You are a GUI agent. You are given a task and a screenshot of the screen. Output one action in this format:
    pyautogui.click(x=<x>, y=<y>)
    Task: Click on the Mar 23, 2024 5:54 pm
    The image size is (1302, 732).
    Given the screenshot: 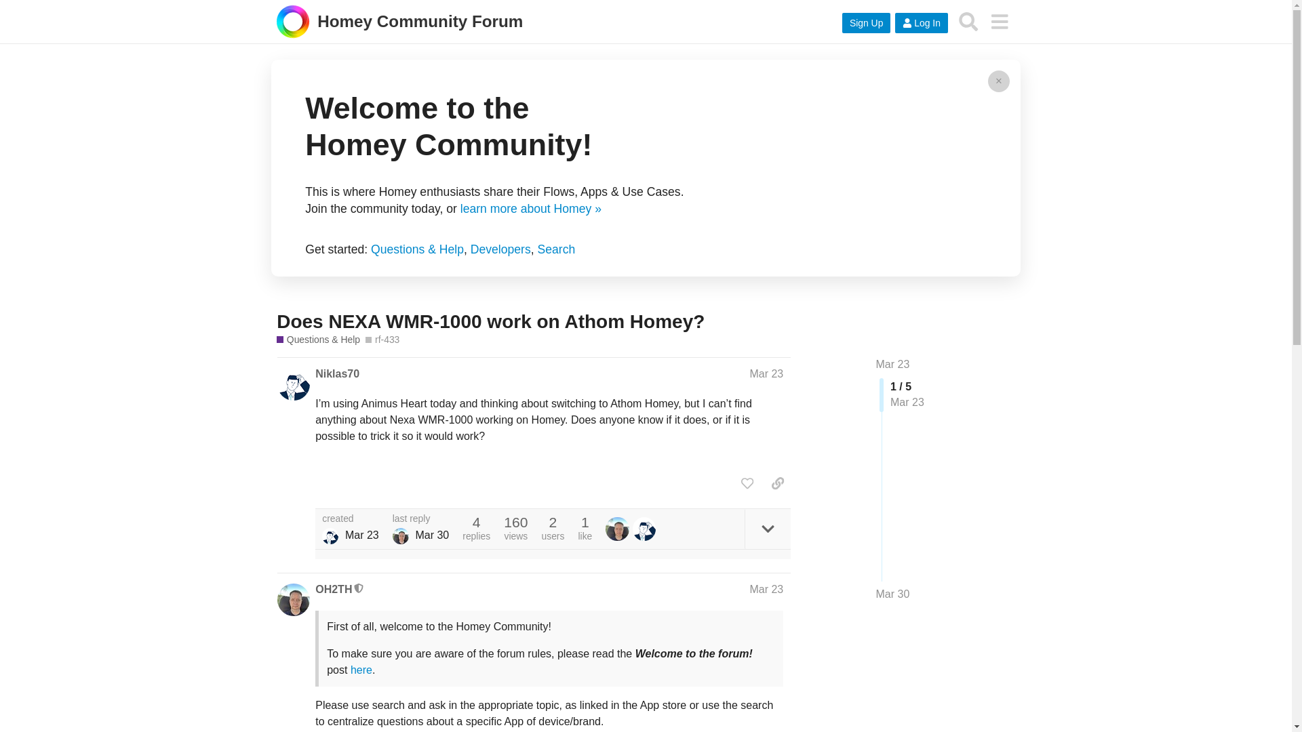 What is the action you would take?
    pyautogui.click(x=361, y=535)
    